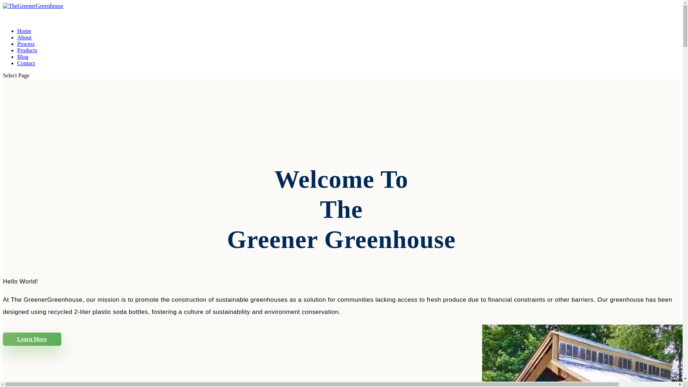 Image resolution: width=688 pixels, height=387 pixels. What do you see at coordinates (26, 50) in the screenshot?
I see `Process` at bounding box center [26, 50].